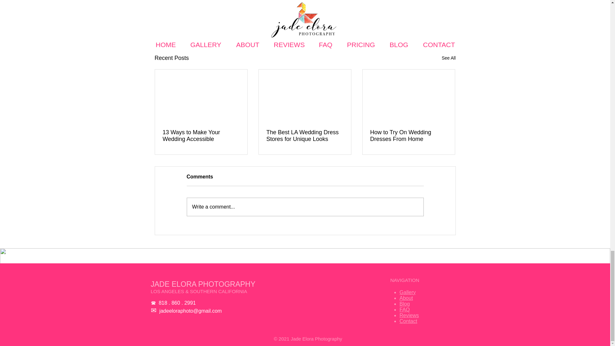 The width and height of the screenshot is (615, 346). I want to click on The Best LA Wedding Dress Stores for Unique Looks, so click(305, 136).